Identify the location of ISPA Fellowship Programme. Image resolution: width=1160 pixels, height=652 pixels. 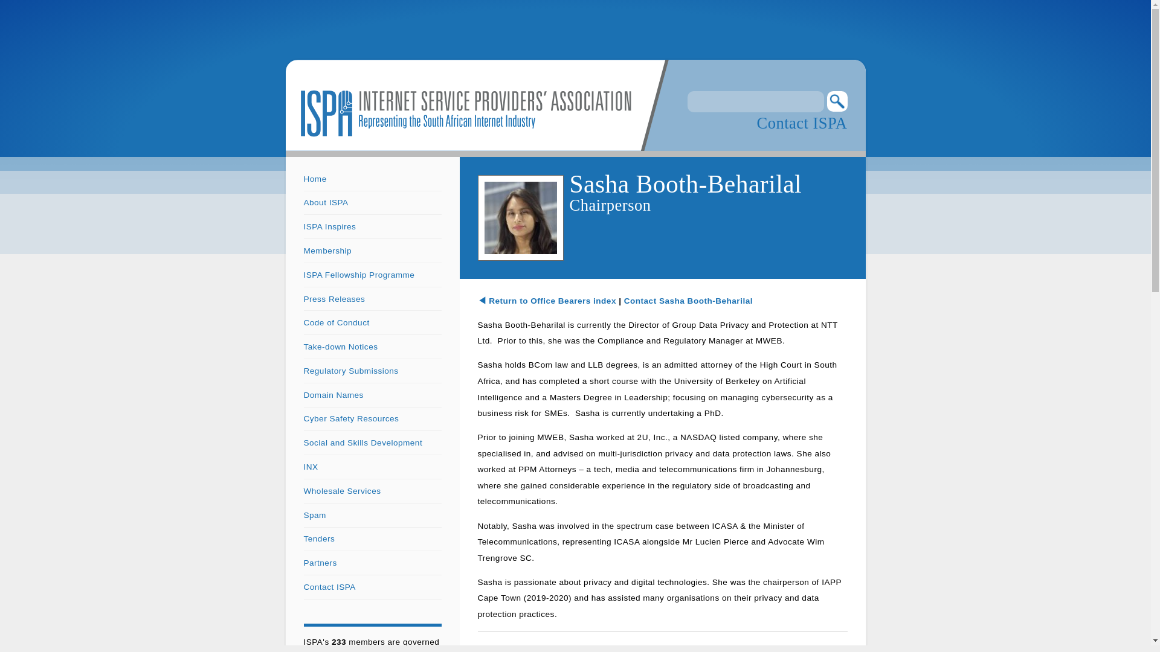
(358, 275).